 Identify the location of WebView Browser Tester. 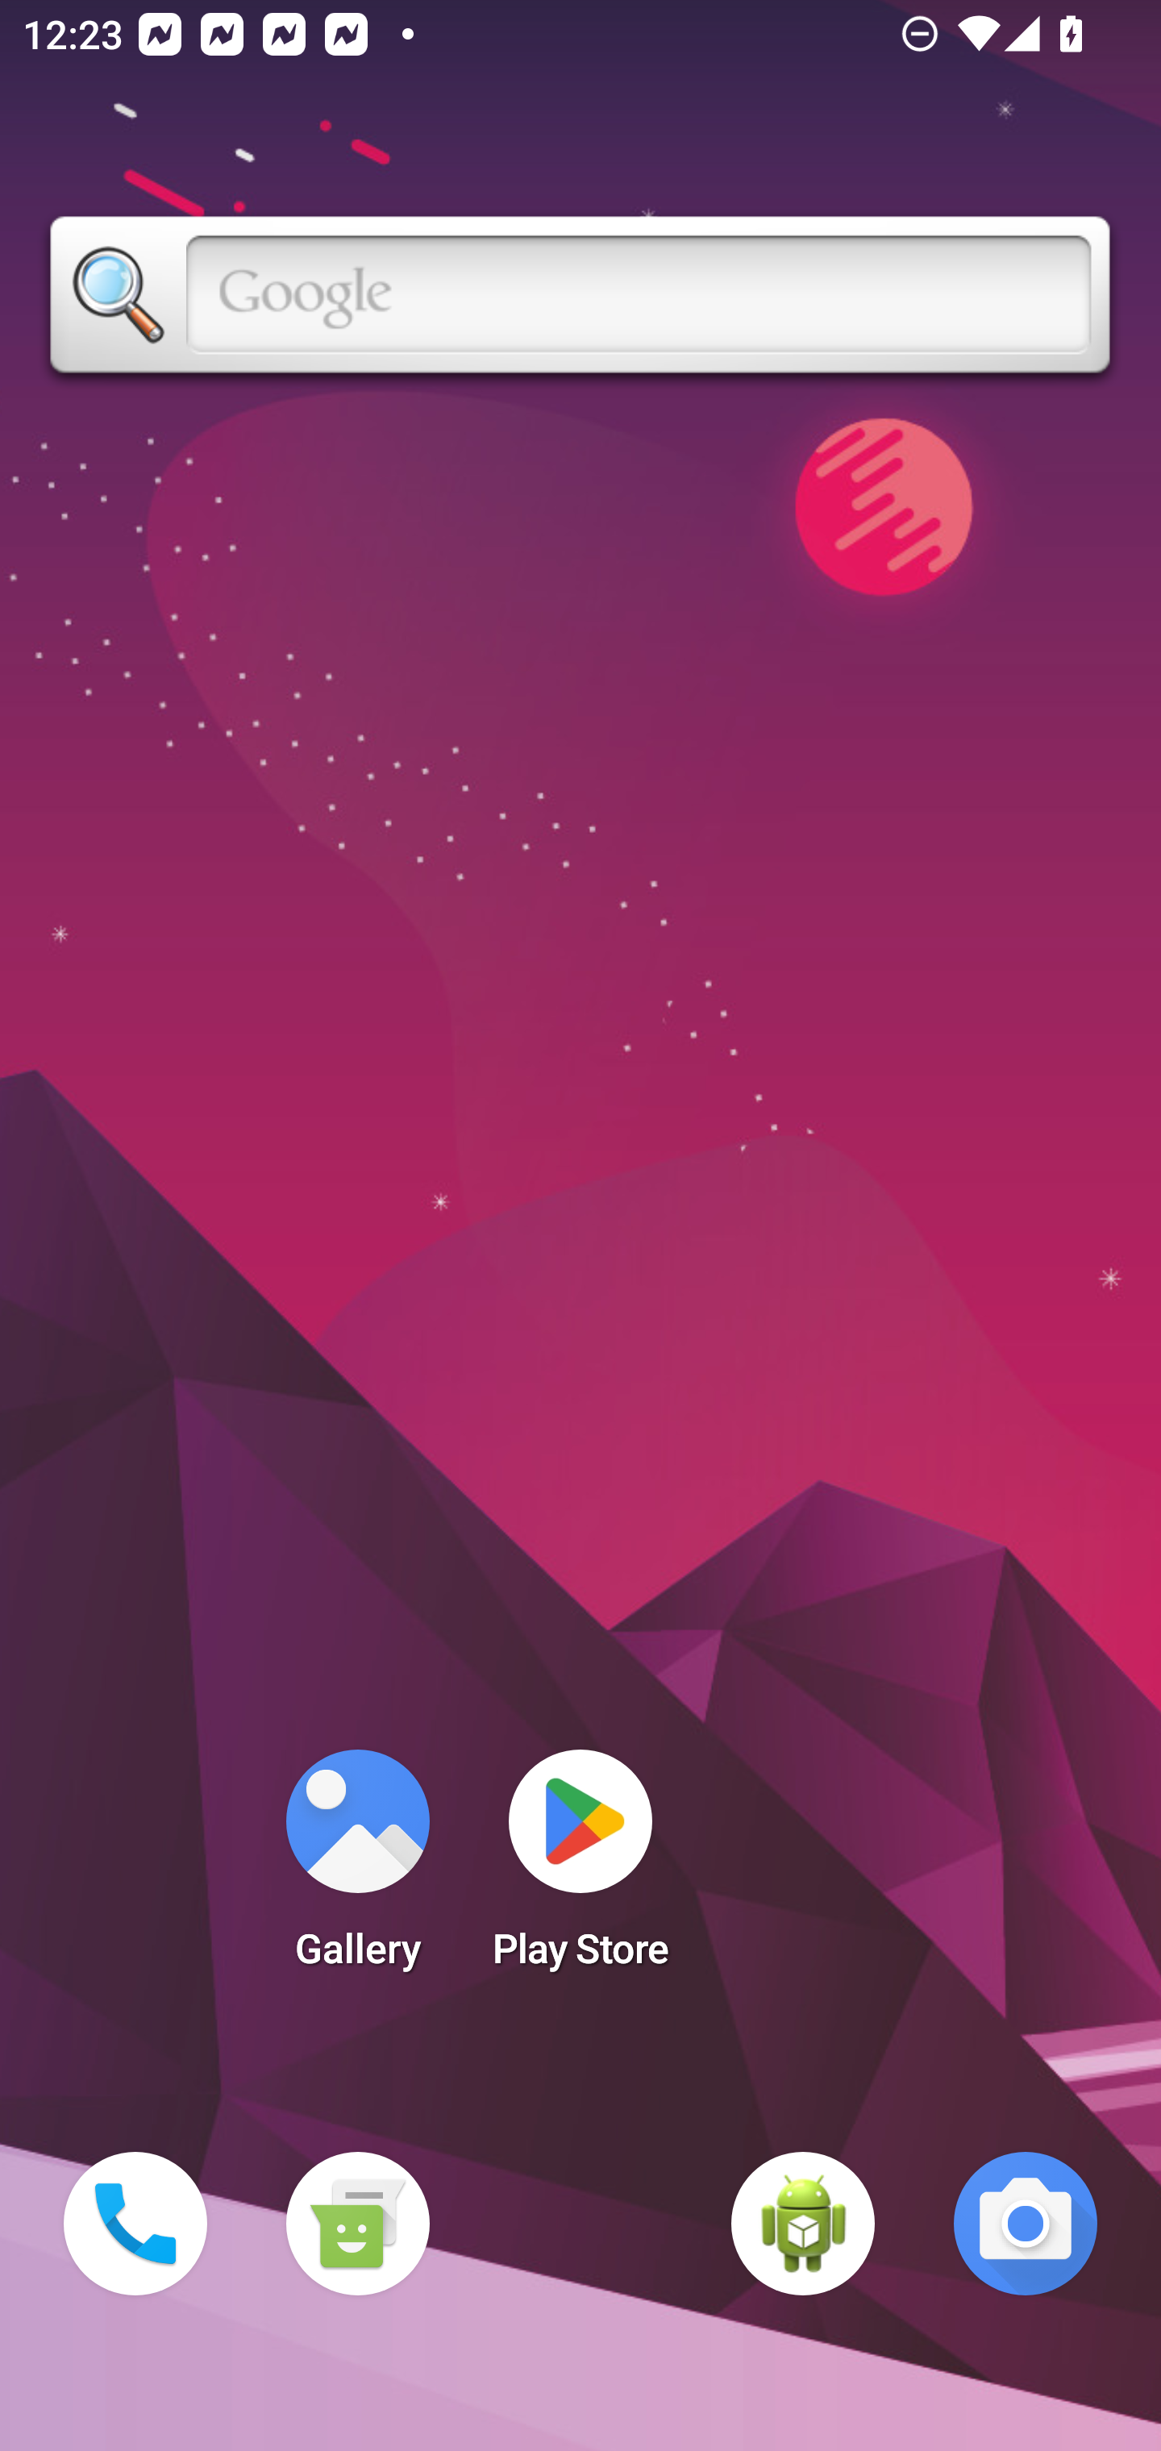
(803, 2224).